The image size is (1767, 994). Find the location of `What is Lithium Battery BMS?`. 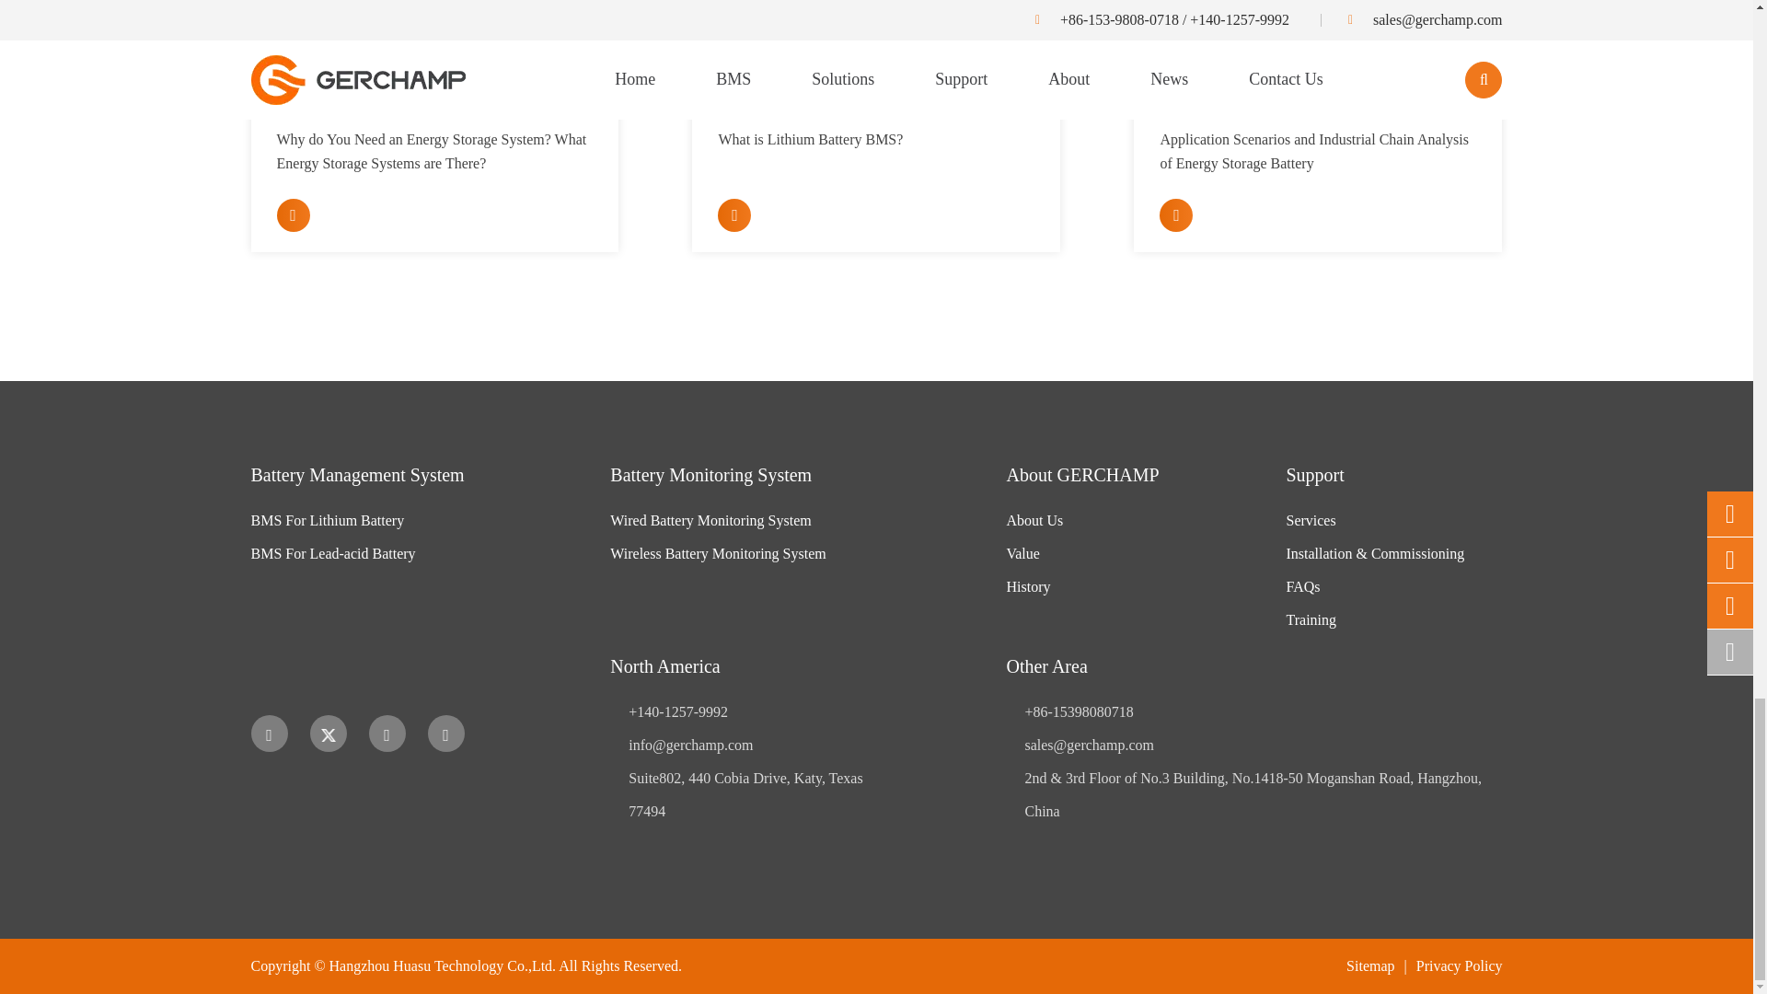

What is Lithium Battery BMS? is located at coordinates (876, 48).